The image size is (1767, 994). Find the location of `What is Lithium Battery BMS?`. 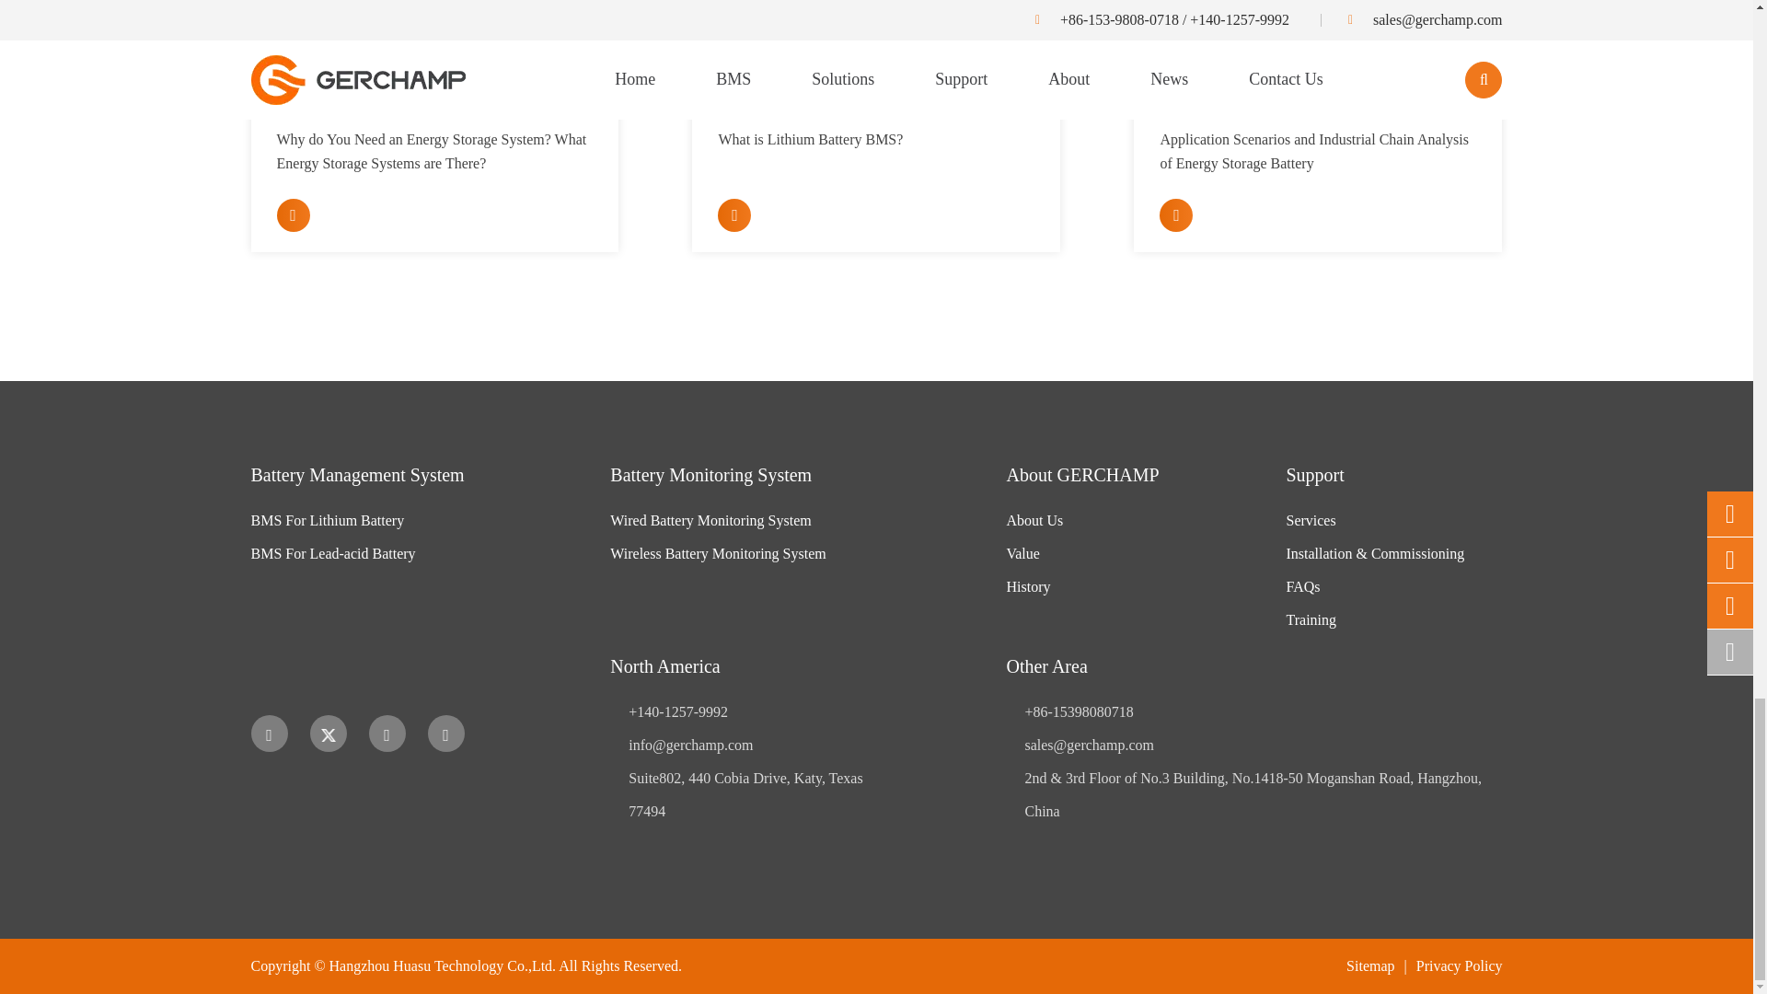

What is Lithium Battery BMS? is located at coordinates (876, 48).